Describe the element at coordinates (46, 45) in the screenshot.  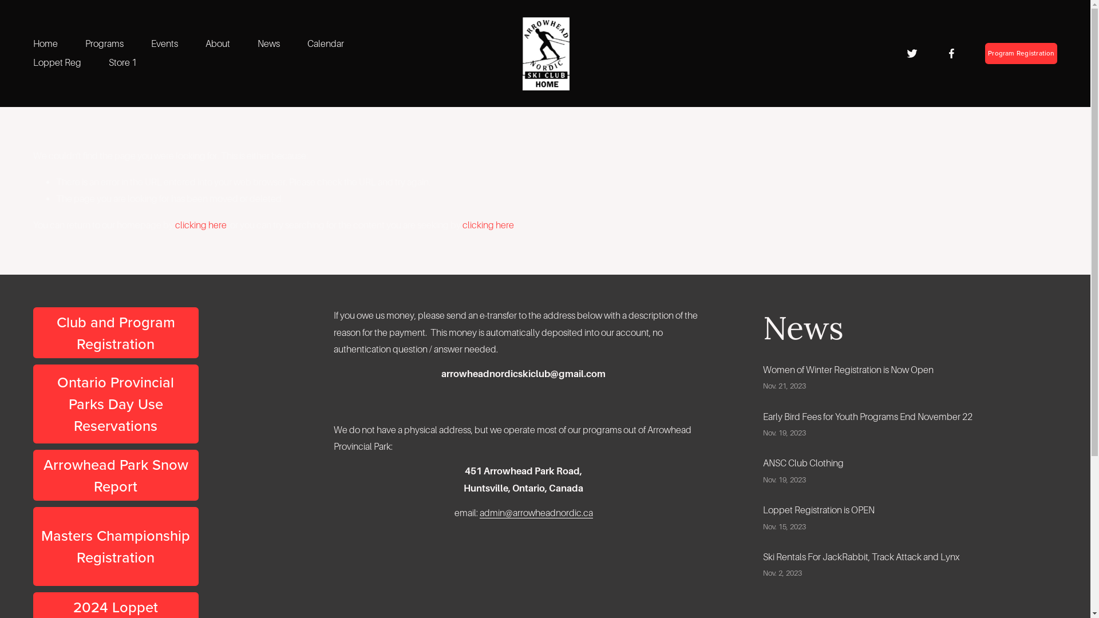
I see `Home` at that location.